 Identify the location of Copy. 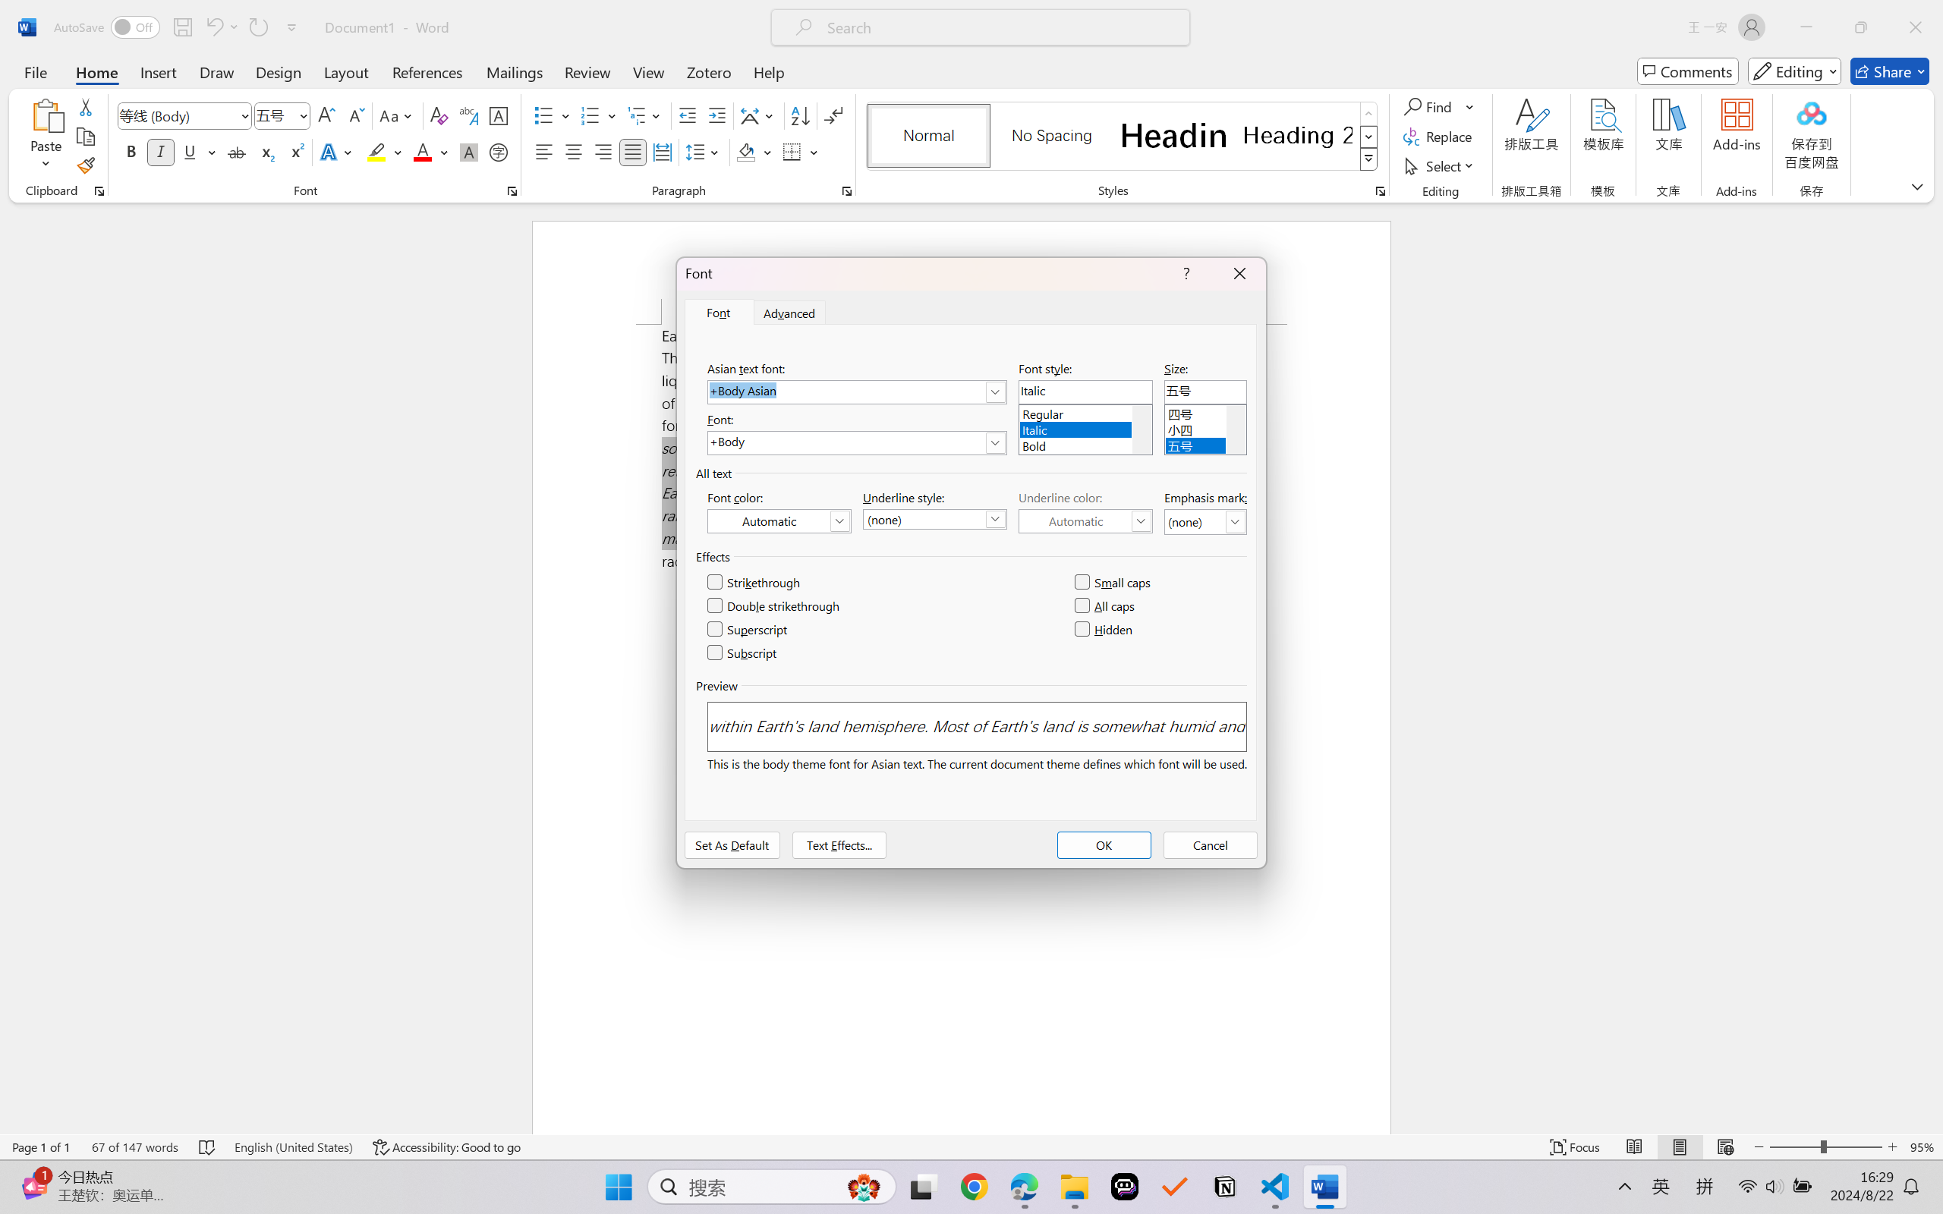
(85, 137).